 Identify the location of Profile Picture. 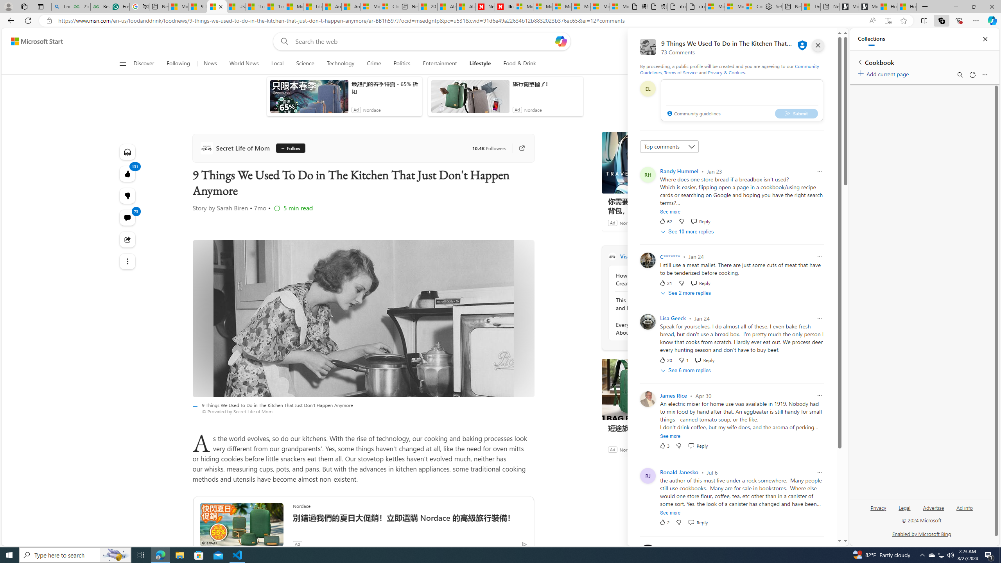
(648, 552).